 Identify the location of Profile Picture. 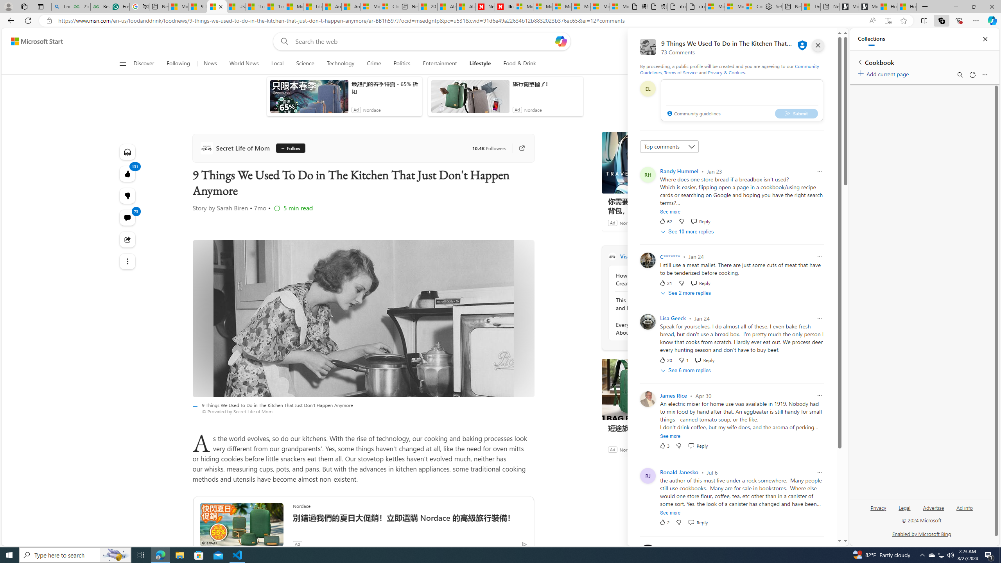
(648, 552).